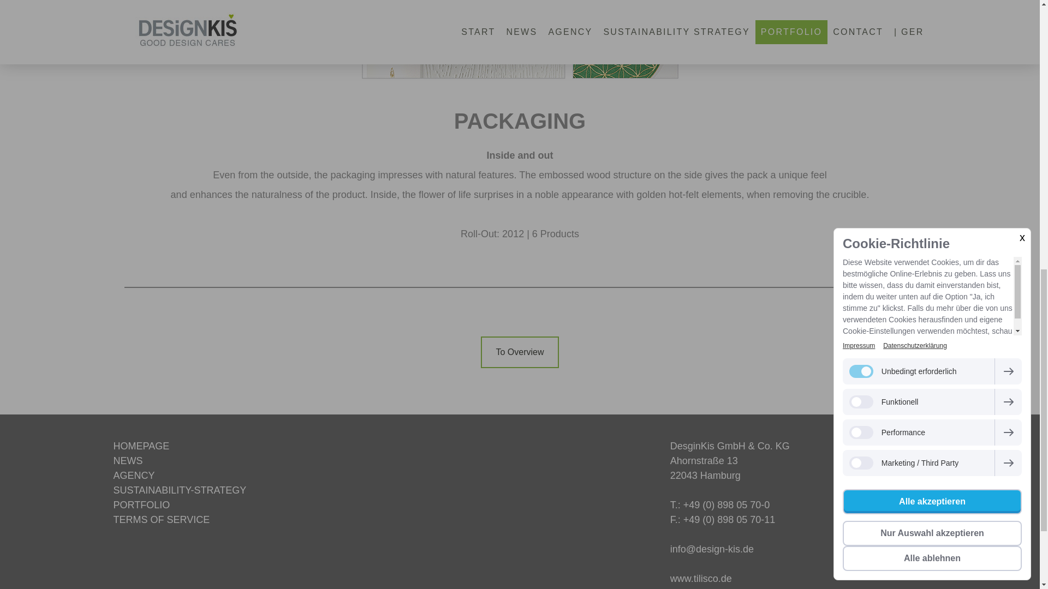 This screenshot has width=1048, height=589. Describe the element at coordinates (520, 352) in the screenshot. I see `To Overview` at that location.